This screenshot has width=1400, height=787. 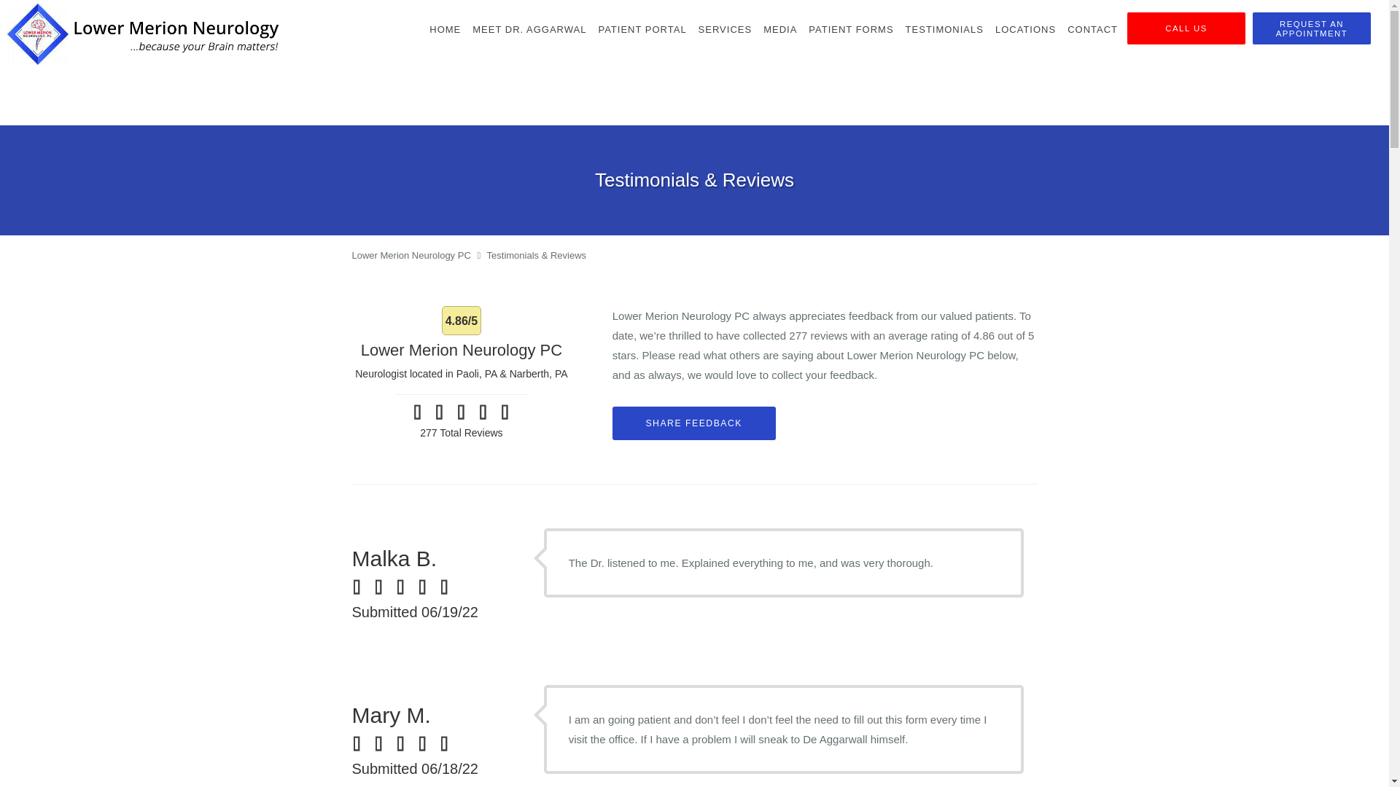 I want to click on Star Rating, so click(x=427, y=587).